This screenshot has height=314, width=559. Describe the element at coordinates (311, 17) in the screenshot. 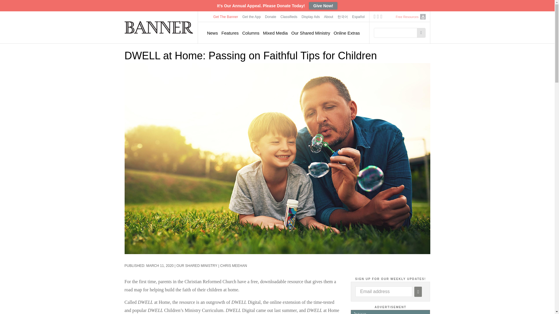

I see `Display Ads` at that location.